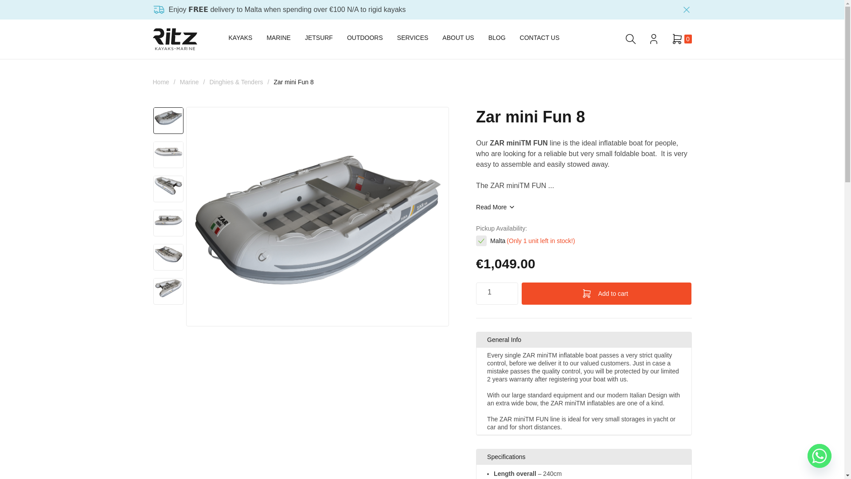 This screenshot has height=479, width=851. What do you see at coordinates (681, 39) in the screenshot?
I see `0` at bounding box center [681, 39].